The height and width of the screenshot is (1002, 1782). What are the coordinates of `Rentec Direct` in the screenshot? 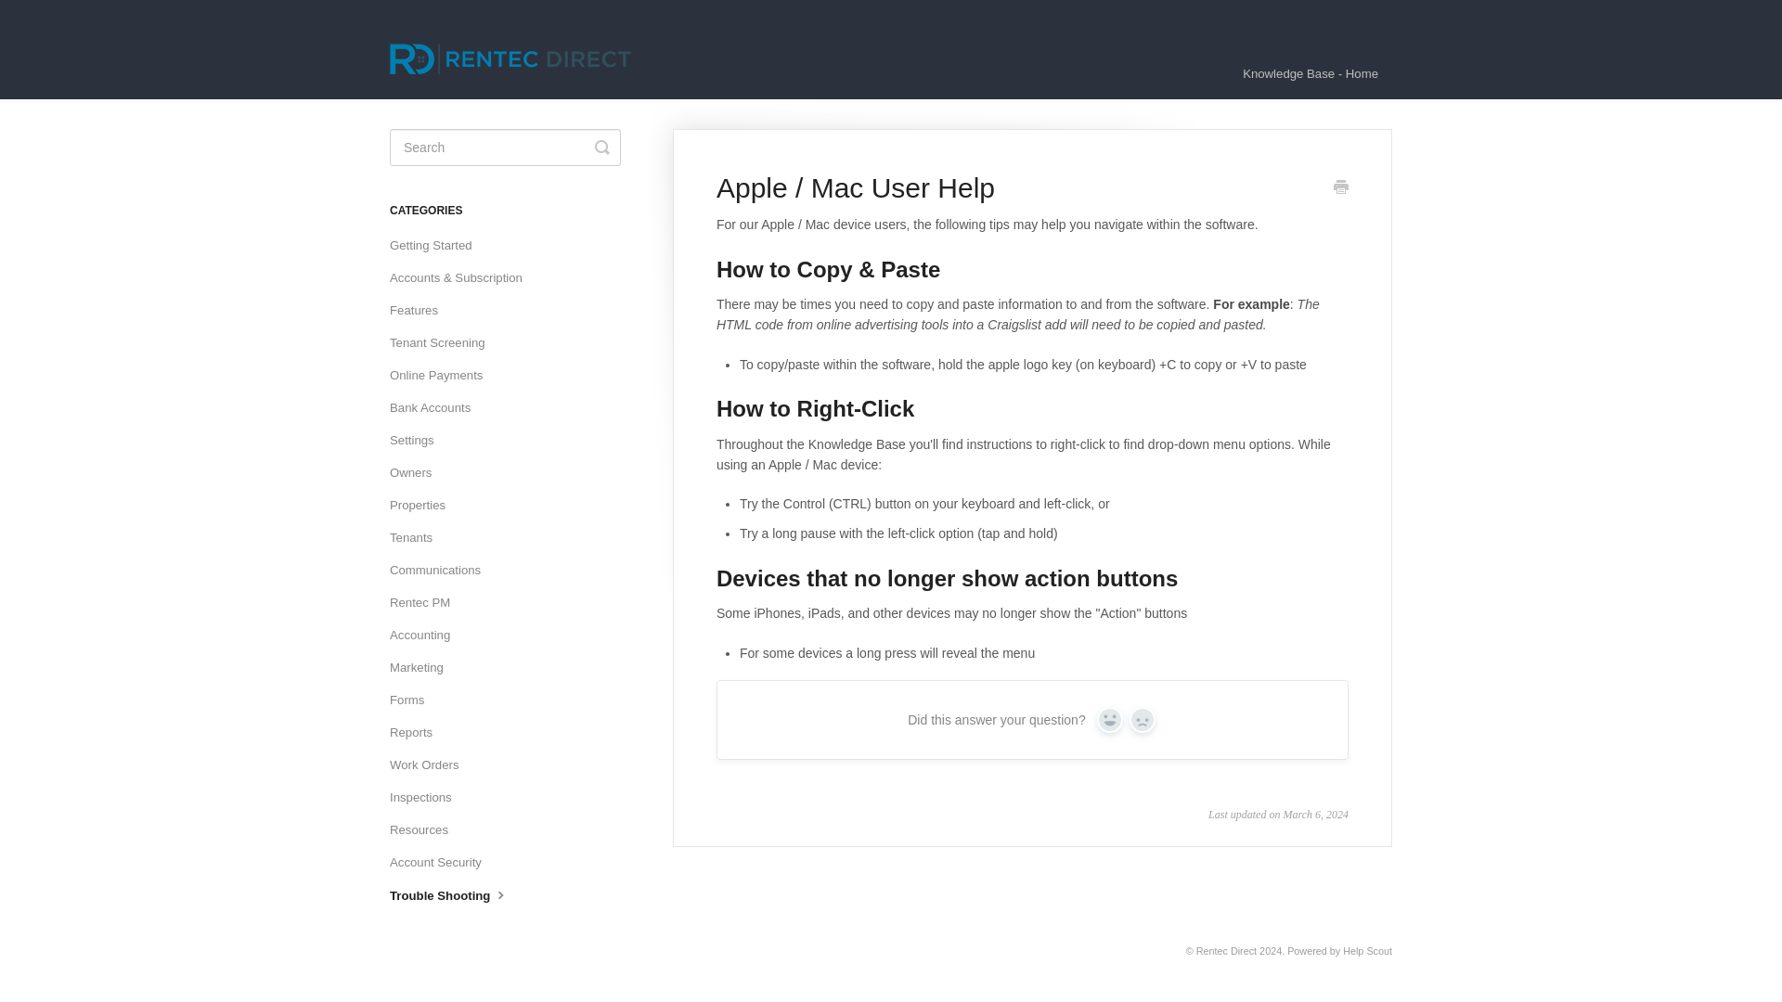 It's located at (1225, 951).